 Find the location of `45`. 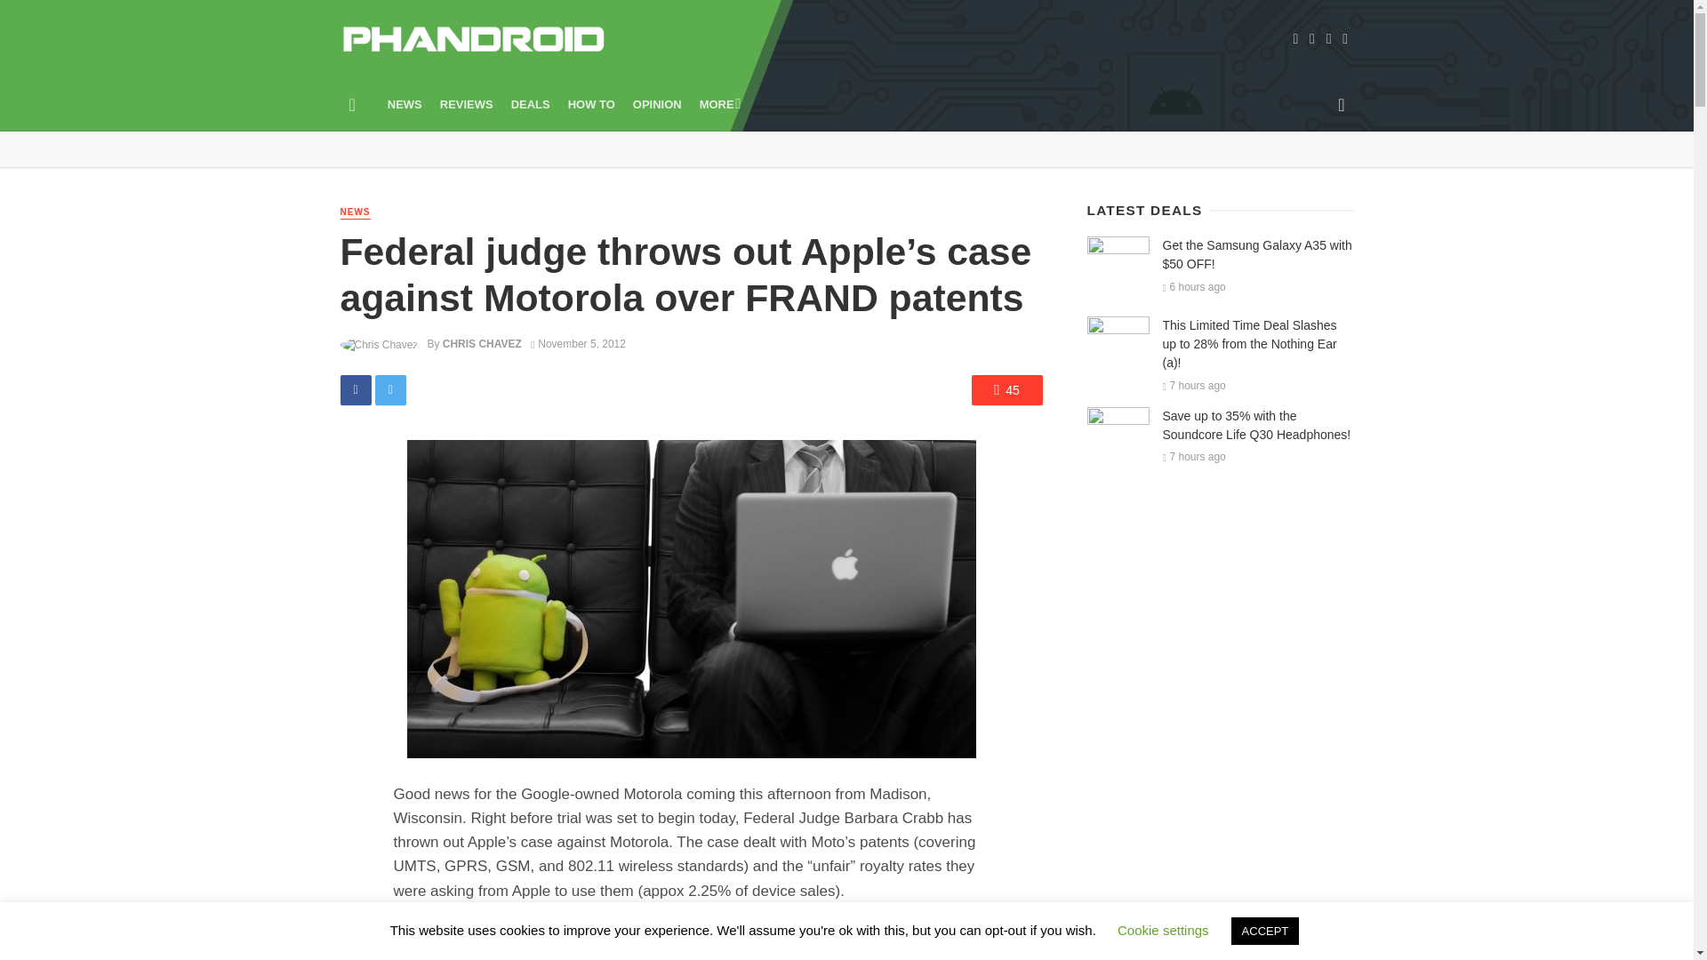

45 is located at coordinates (1006, 389).